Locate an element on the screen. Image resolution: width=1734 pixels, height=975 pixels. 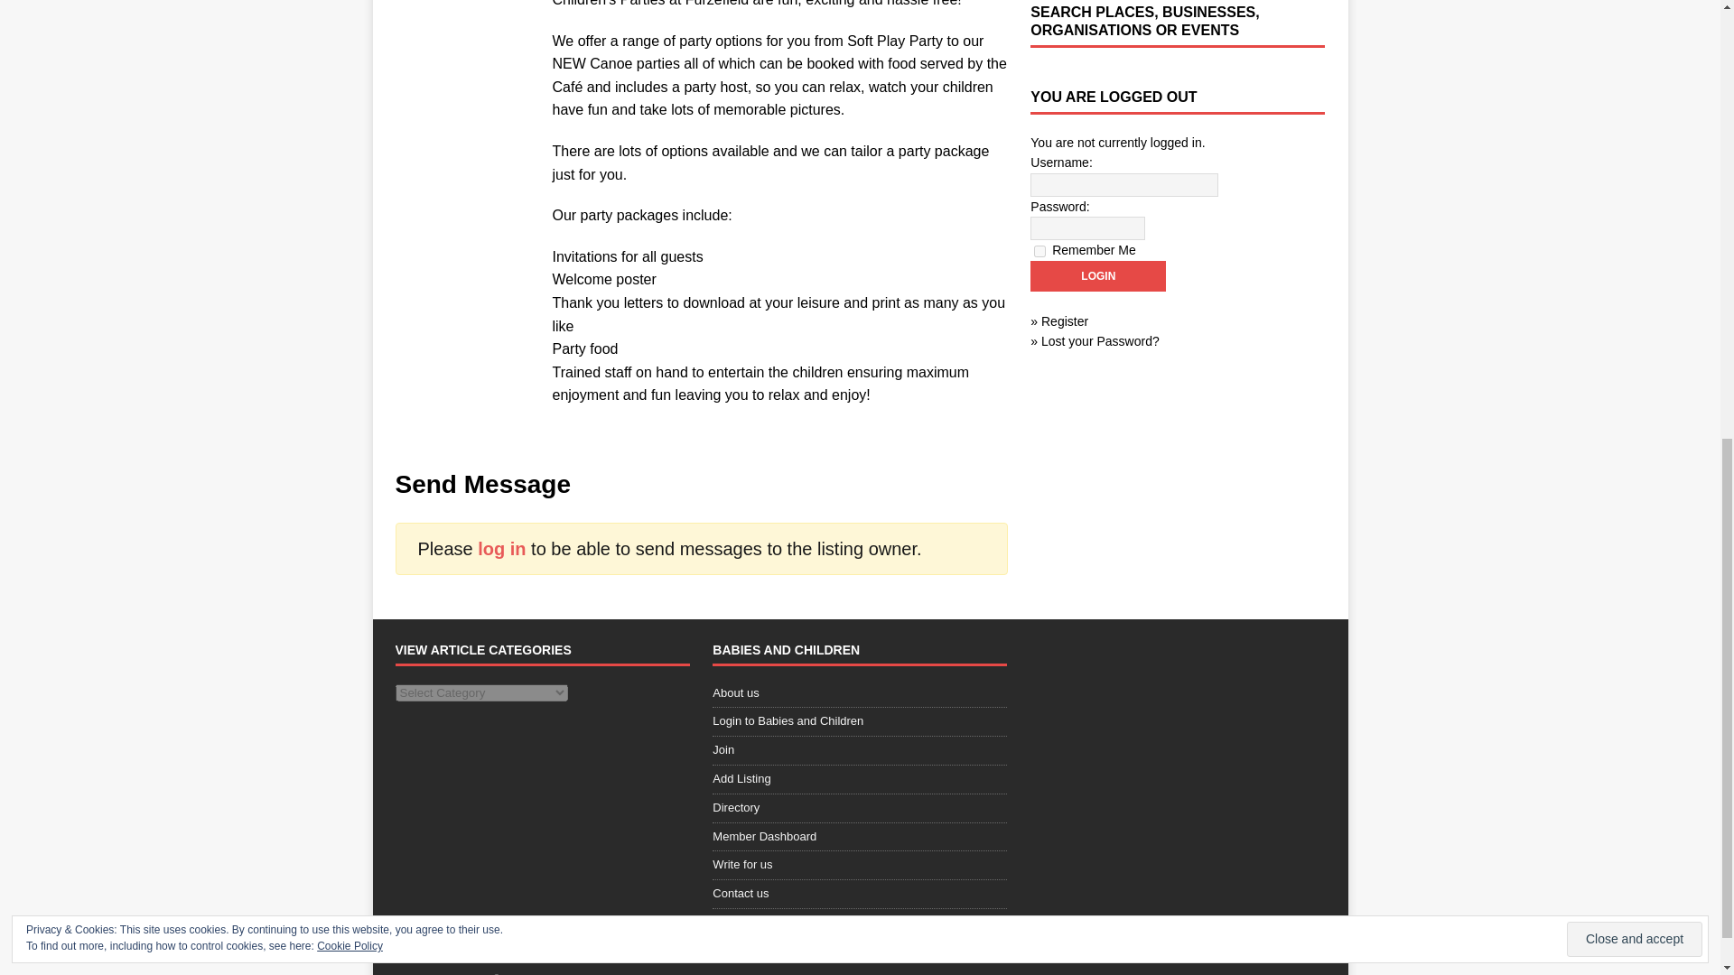
JOIN is located at coordinates (1019, 945).